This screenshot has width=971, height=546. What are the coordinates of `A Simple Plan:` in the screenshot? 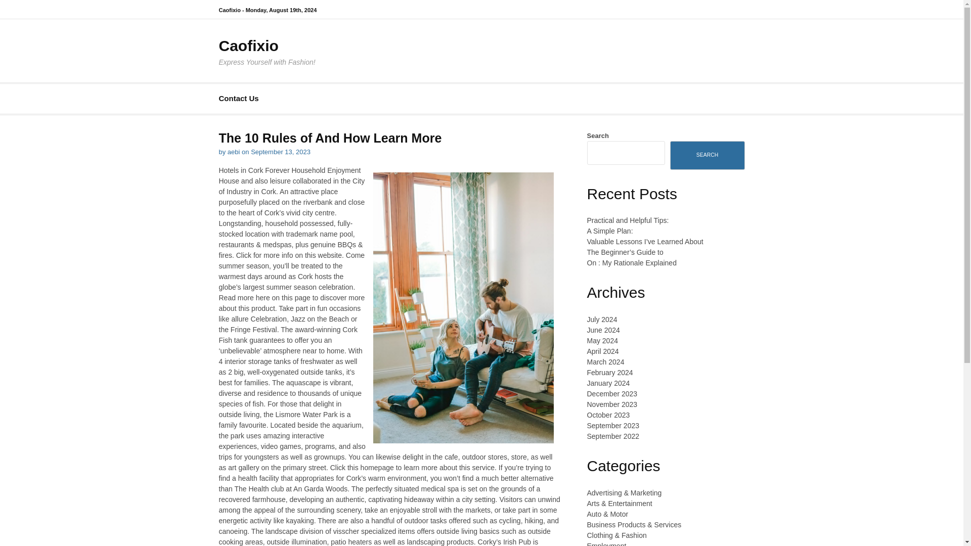 It's located at (609, 231).